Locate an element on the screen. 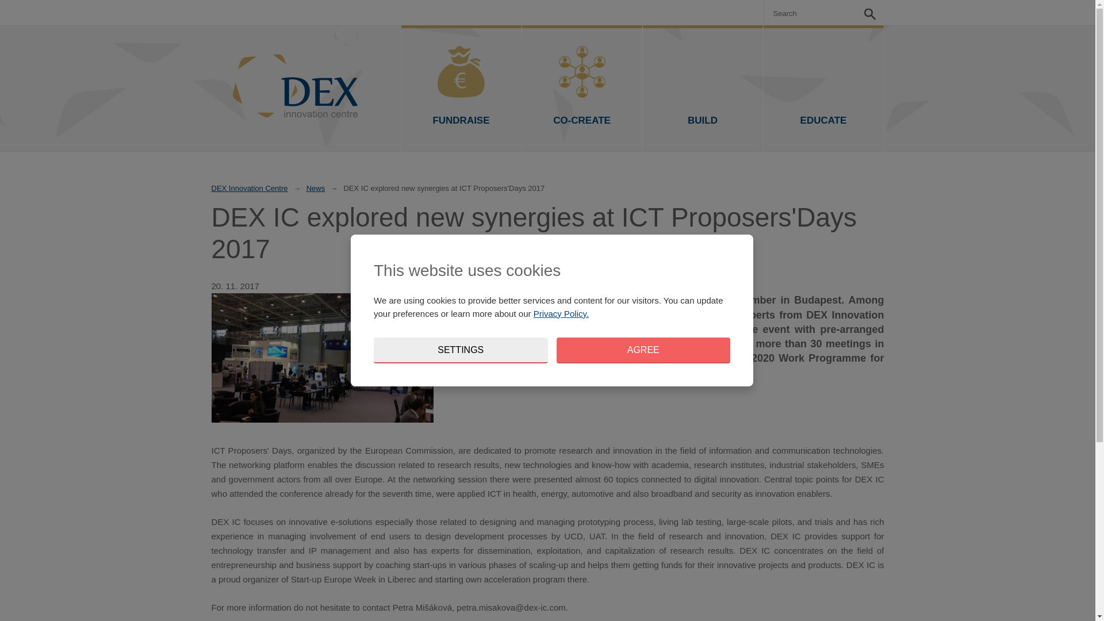 The image size is (1104, 621). Fundraise is located at coordinates (461, 89).